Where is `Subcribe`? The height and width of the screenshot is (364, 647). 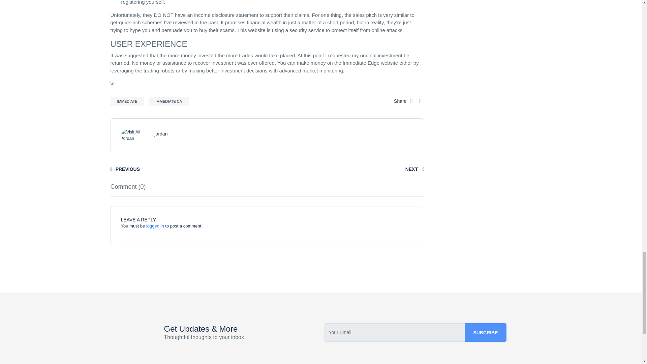
Subcribe is located at coordinates (485, 332).